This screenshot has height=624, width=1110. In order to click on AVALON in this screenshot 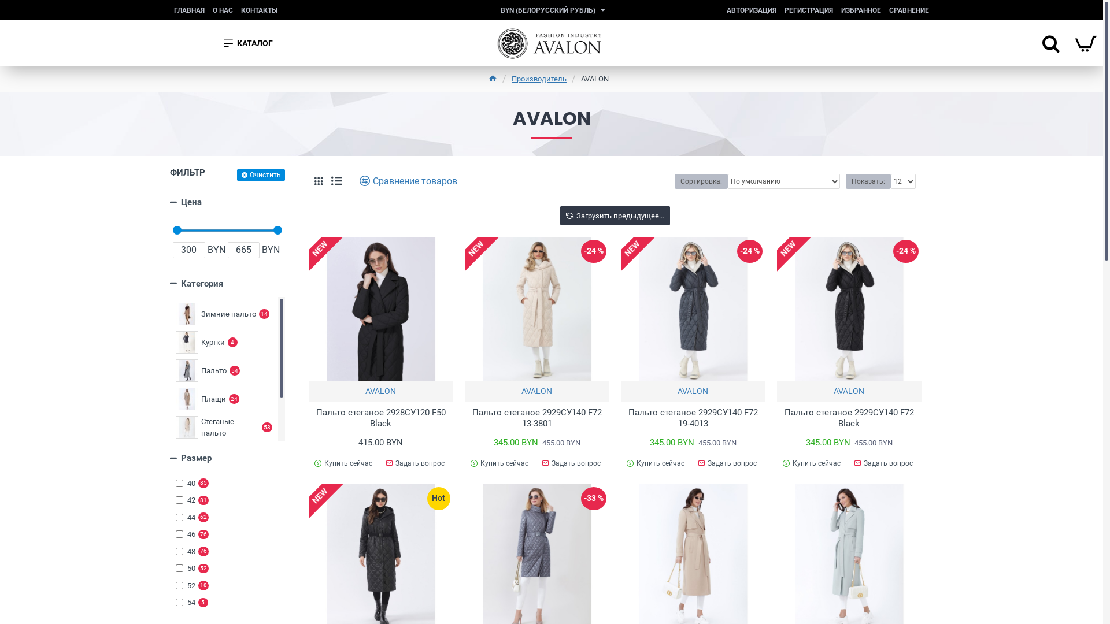, I will do `click(536, 392)`.